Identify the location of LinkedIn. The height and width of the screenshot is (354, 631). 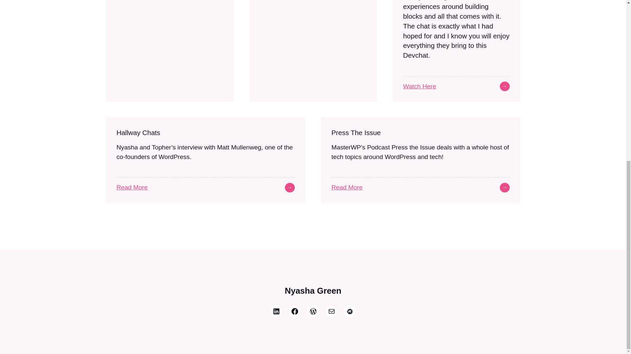
(276, 311).